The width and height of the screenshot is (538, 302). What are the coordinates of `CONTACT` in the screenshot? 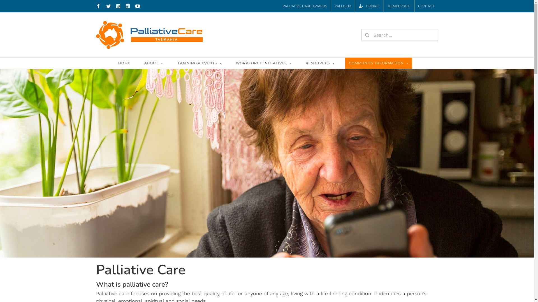 It's located at (426, 6).